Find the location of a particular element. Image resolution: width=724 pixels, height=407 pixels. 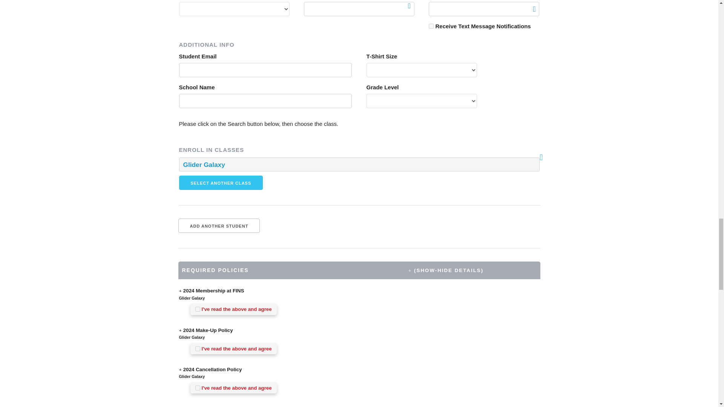

SELECT ANOTHER CLASS is located at coordinates (221, 182).